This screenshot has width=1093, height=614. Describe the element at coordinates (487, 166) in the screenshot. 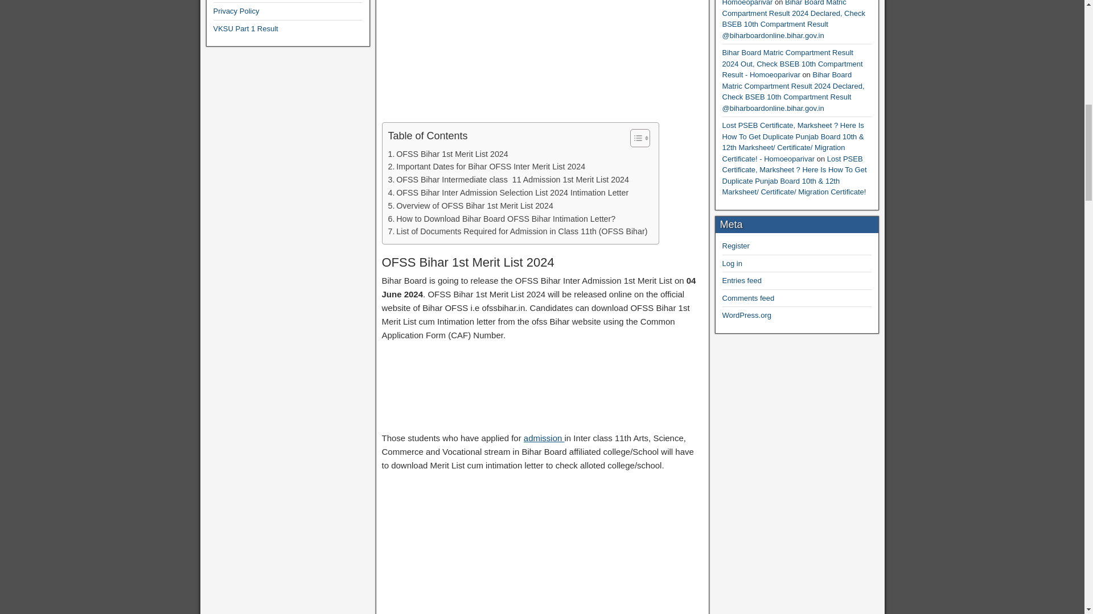

I see `Important Dates for Bihar OFSS Inter Merit List 2024` at that location.